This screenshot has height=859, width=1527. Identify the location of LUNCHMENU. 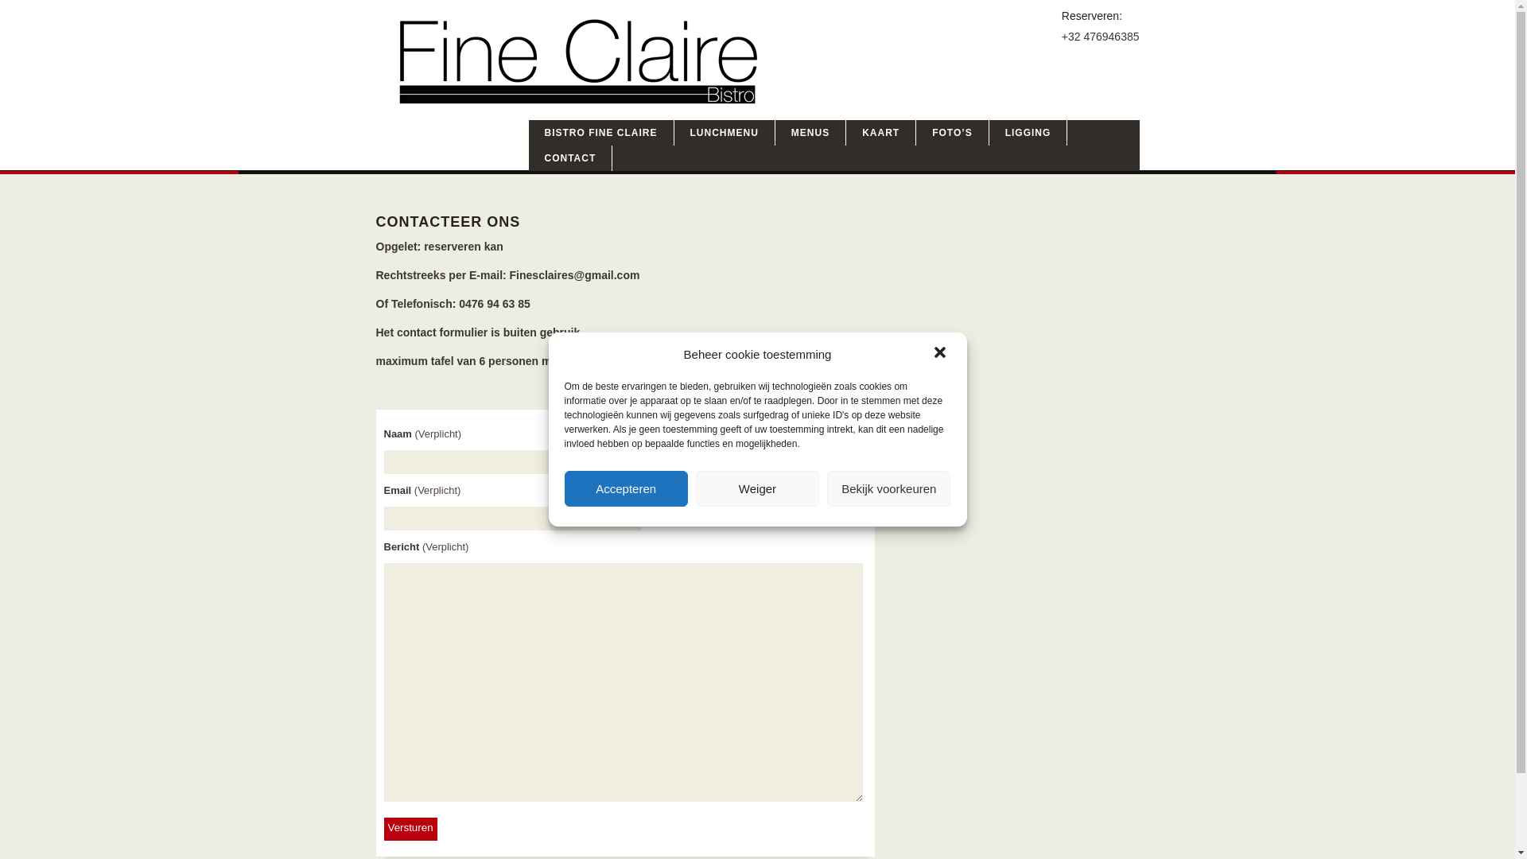
(725, 133).